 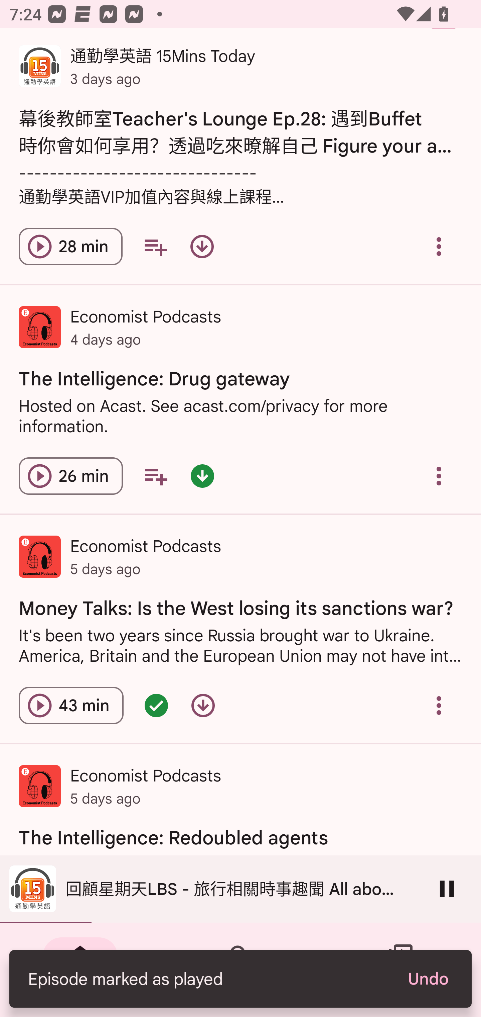 I want to click on Episode queued - double tap for options, so click(x=156, y=705).